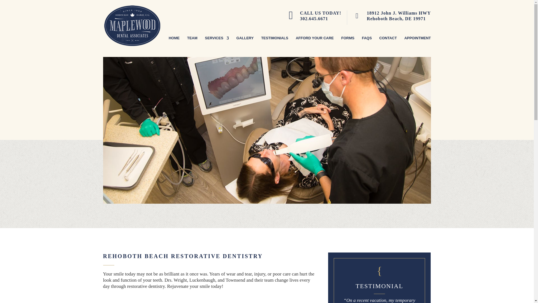  Describe the element at coordinates (217, 43) in the screenshot. I see `SERVICES` at that location.